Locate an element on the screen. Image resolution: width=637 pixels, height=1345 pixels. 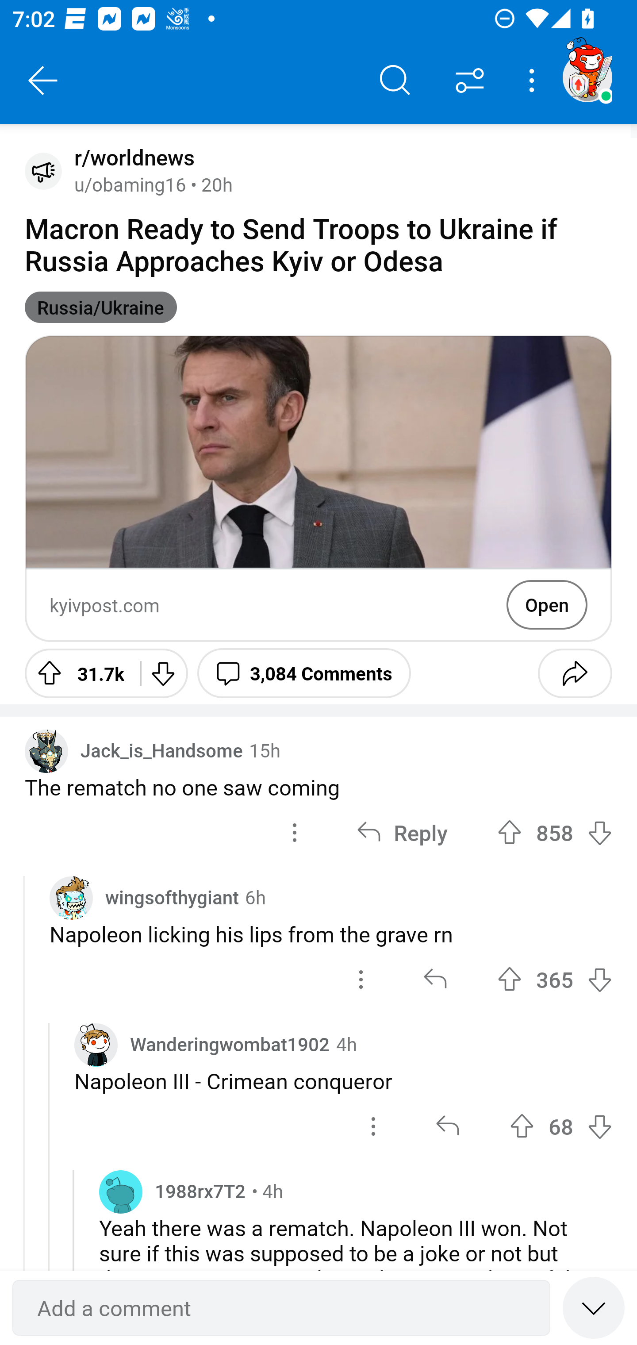
Napoleon licking his lips from the grave rn is located at coordinates (331, 934).